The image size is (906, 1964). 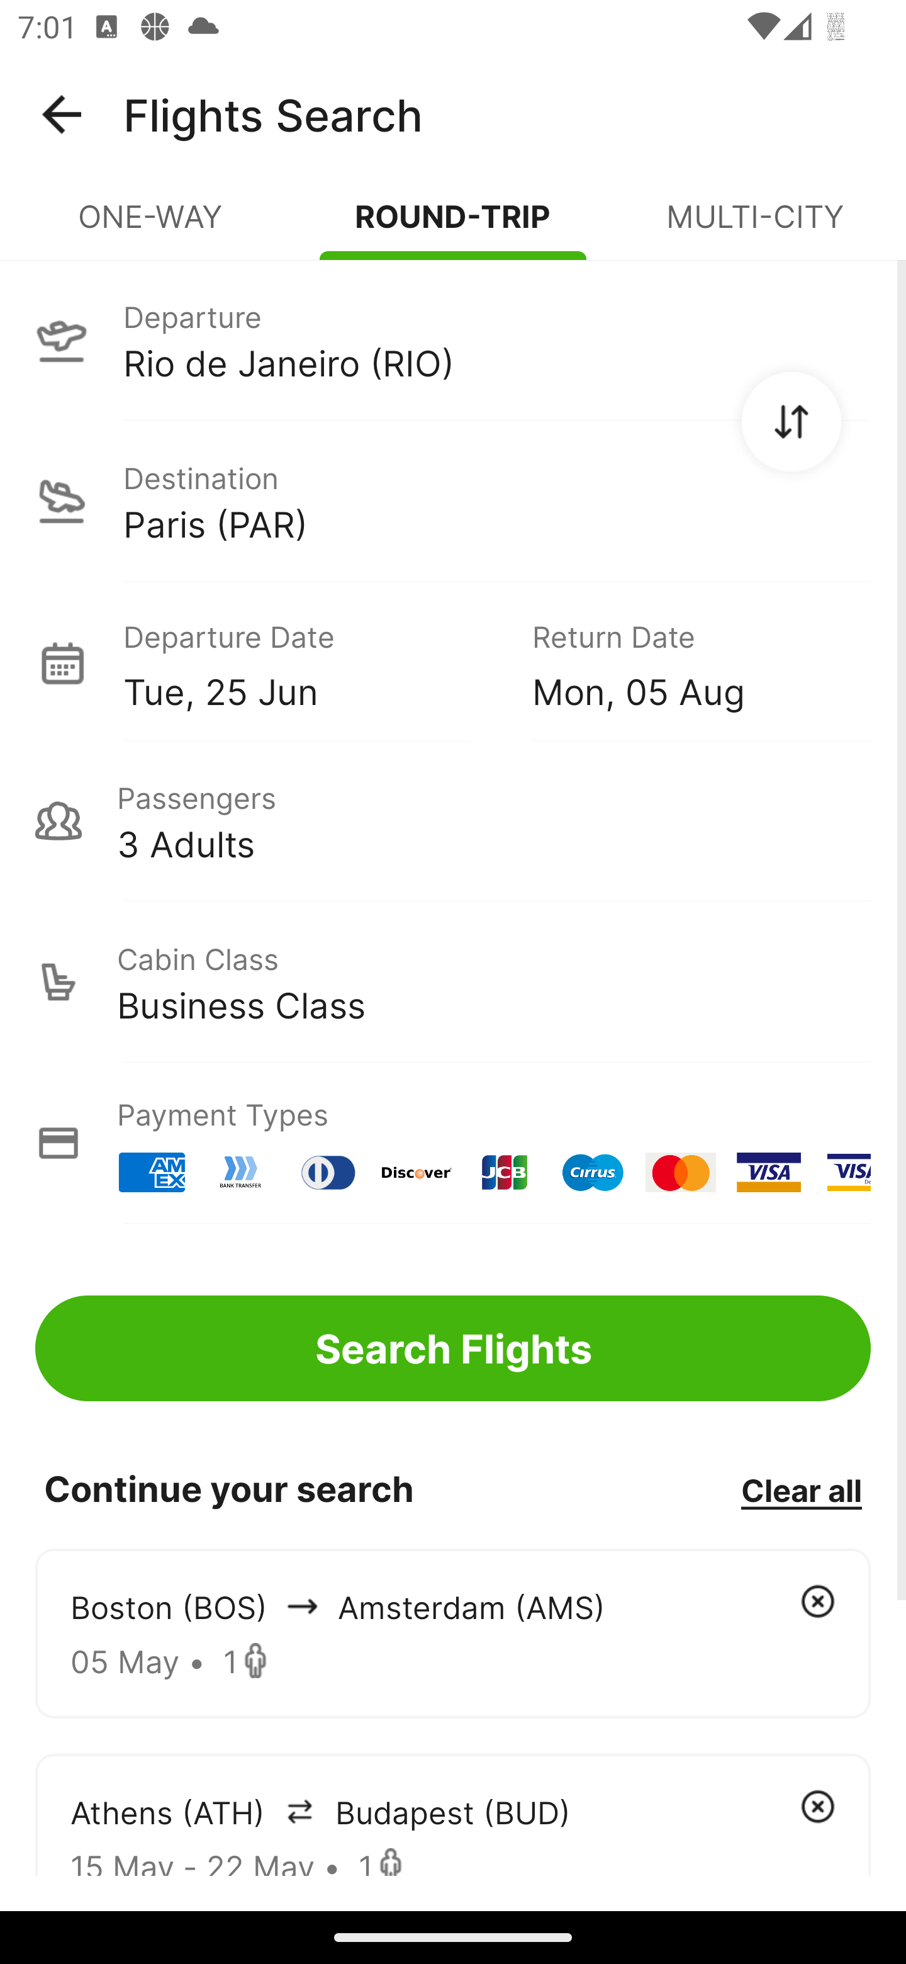 What do you see at coordinates (453, 821) in the screenshot?
I see `Passengers 3 Adults` at bounding box center [453, 821].